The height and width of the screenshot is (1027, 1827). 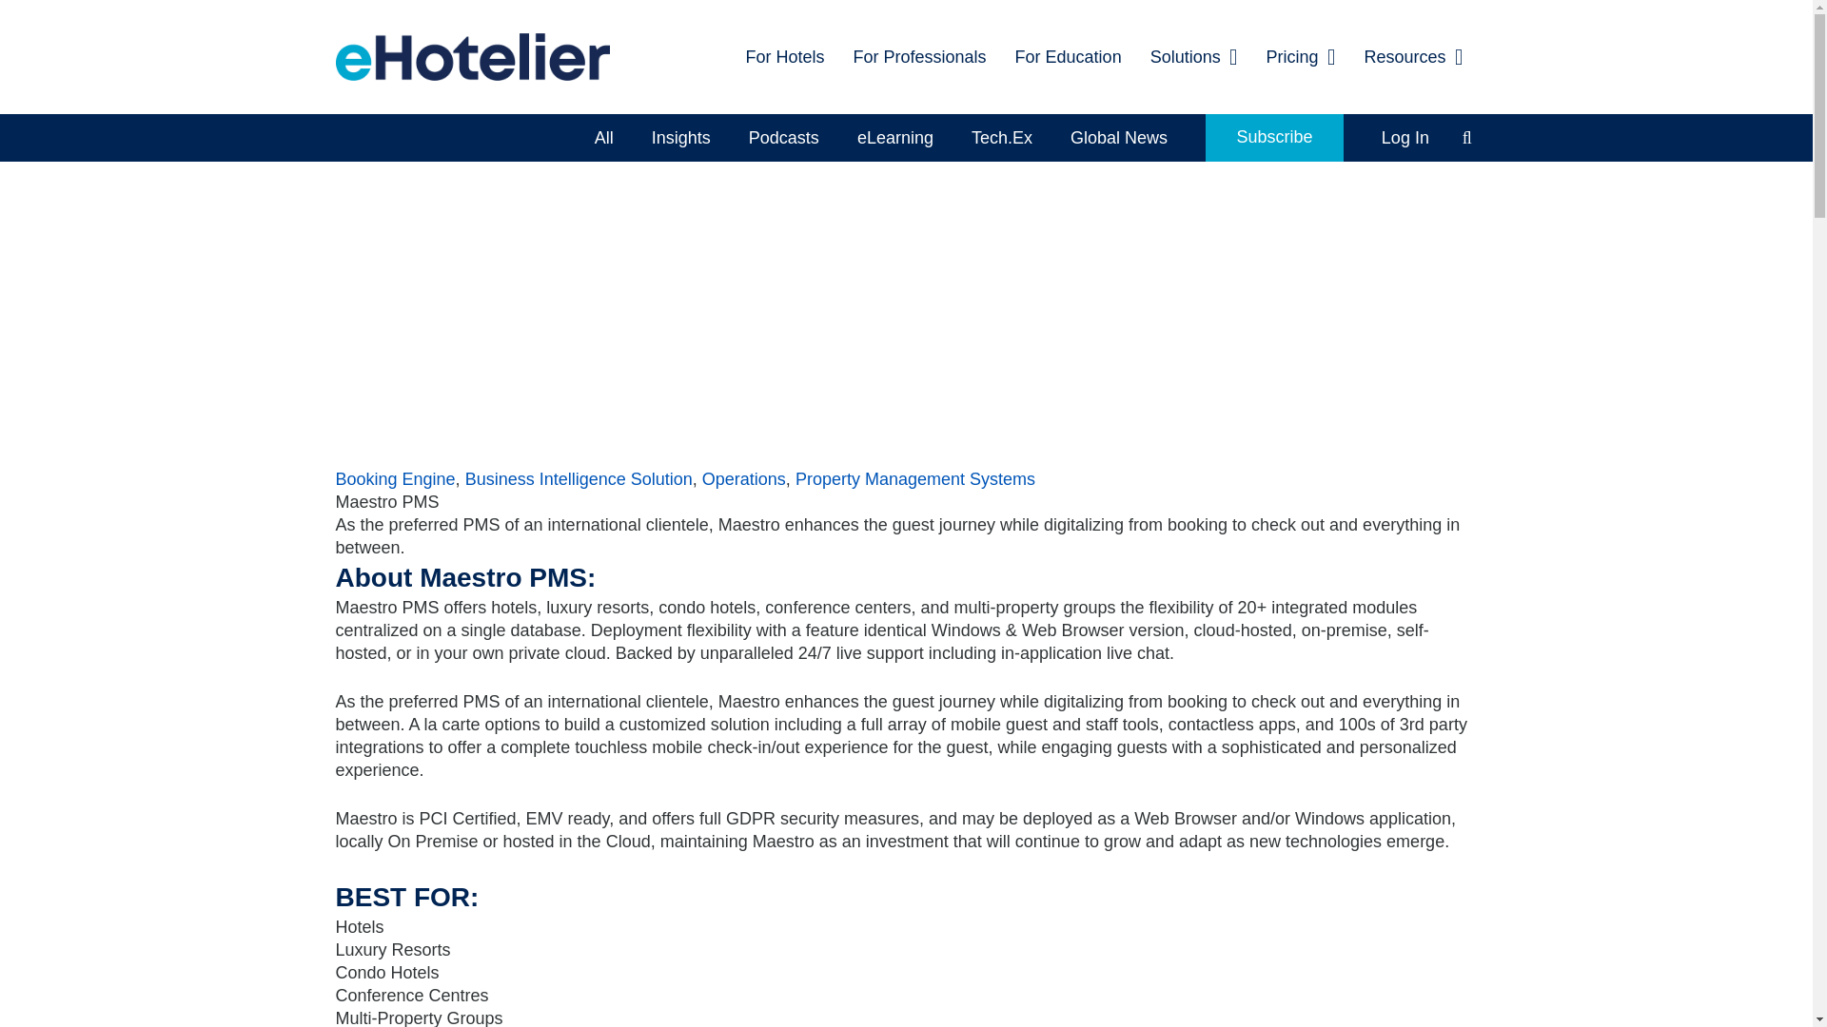 What do you see at coordinates (394, 479) in the screenshot?
I see `Booking Engine` at bounding box center [394, 479].